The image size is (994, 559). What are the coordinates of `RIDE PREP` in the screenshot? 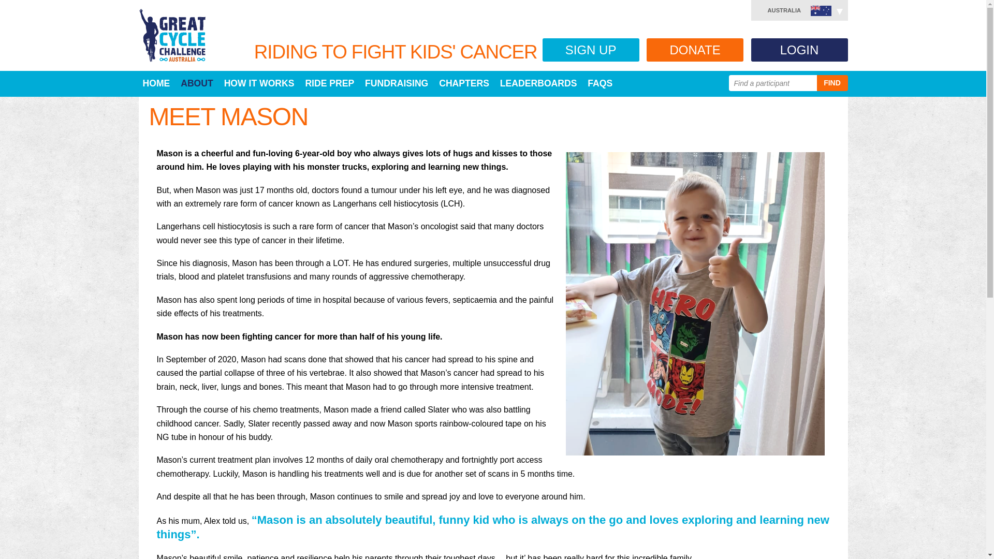 It's located at (329, 83).